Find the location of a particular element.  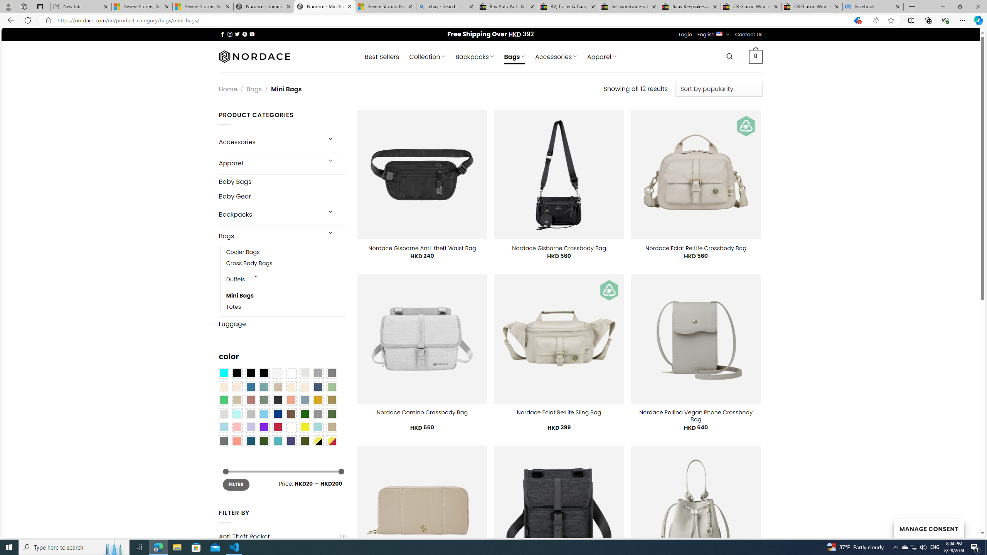

Address and search bar is located at coordinates (451, 20).